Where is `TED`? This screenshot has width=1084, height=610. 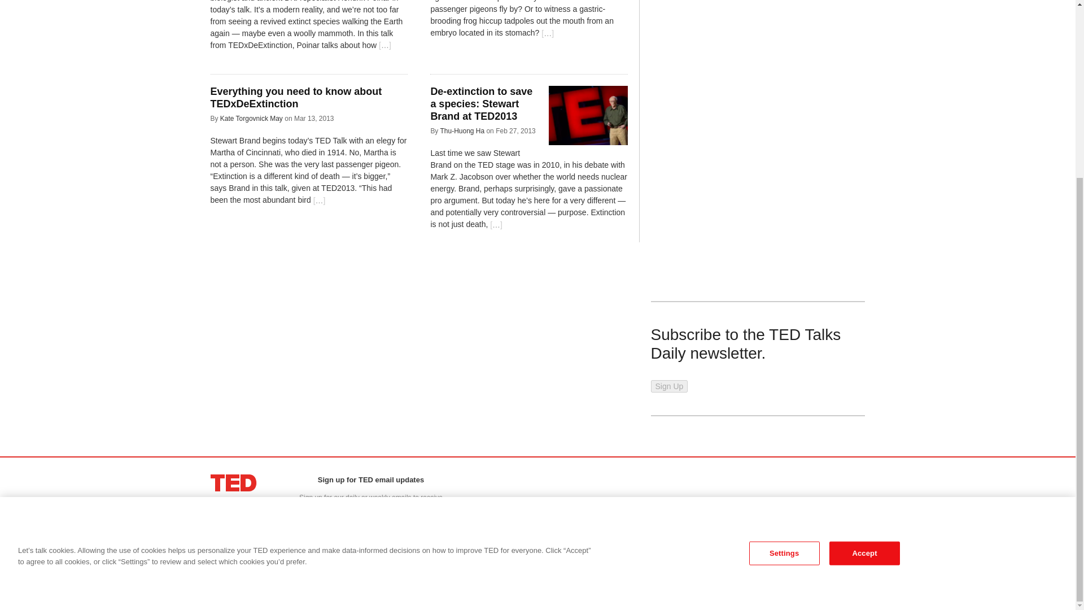
TED is located at coordinates (234, 483).